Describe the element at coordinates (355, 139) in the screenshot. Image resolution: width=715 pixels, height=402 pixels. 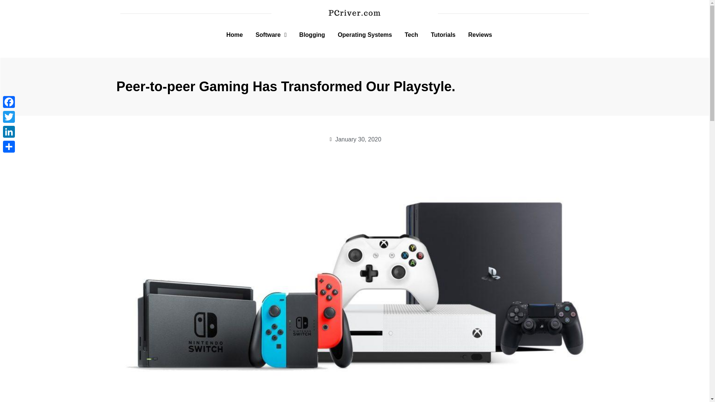
I see `January 30, 2020` at that location.